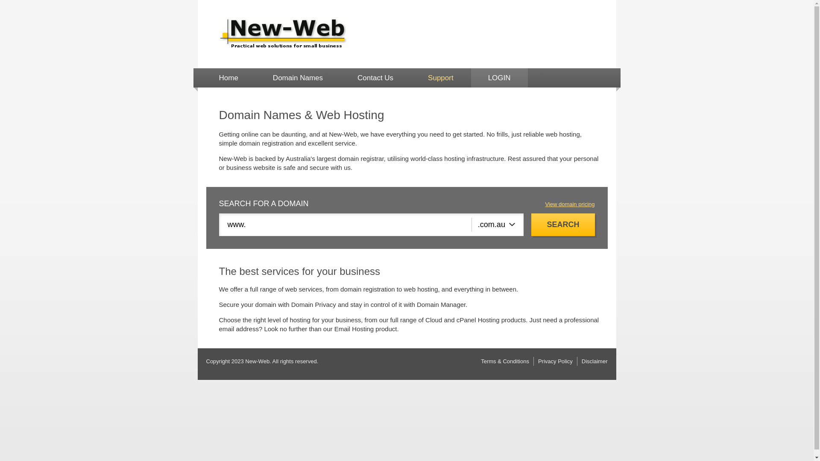  I want to click on Contact Us, so click(375, 78).